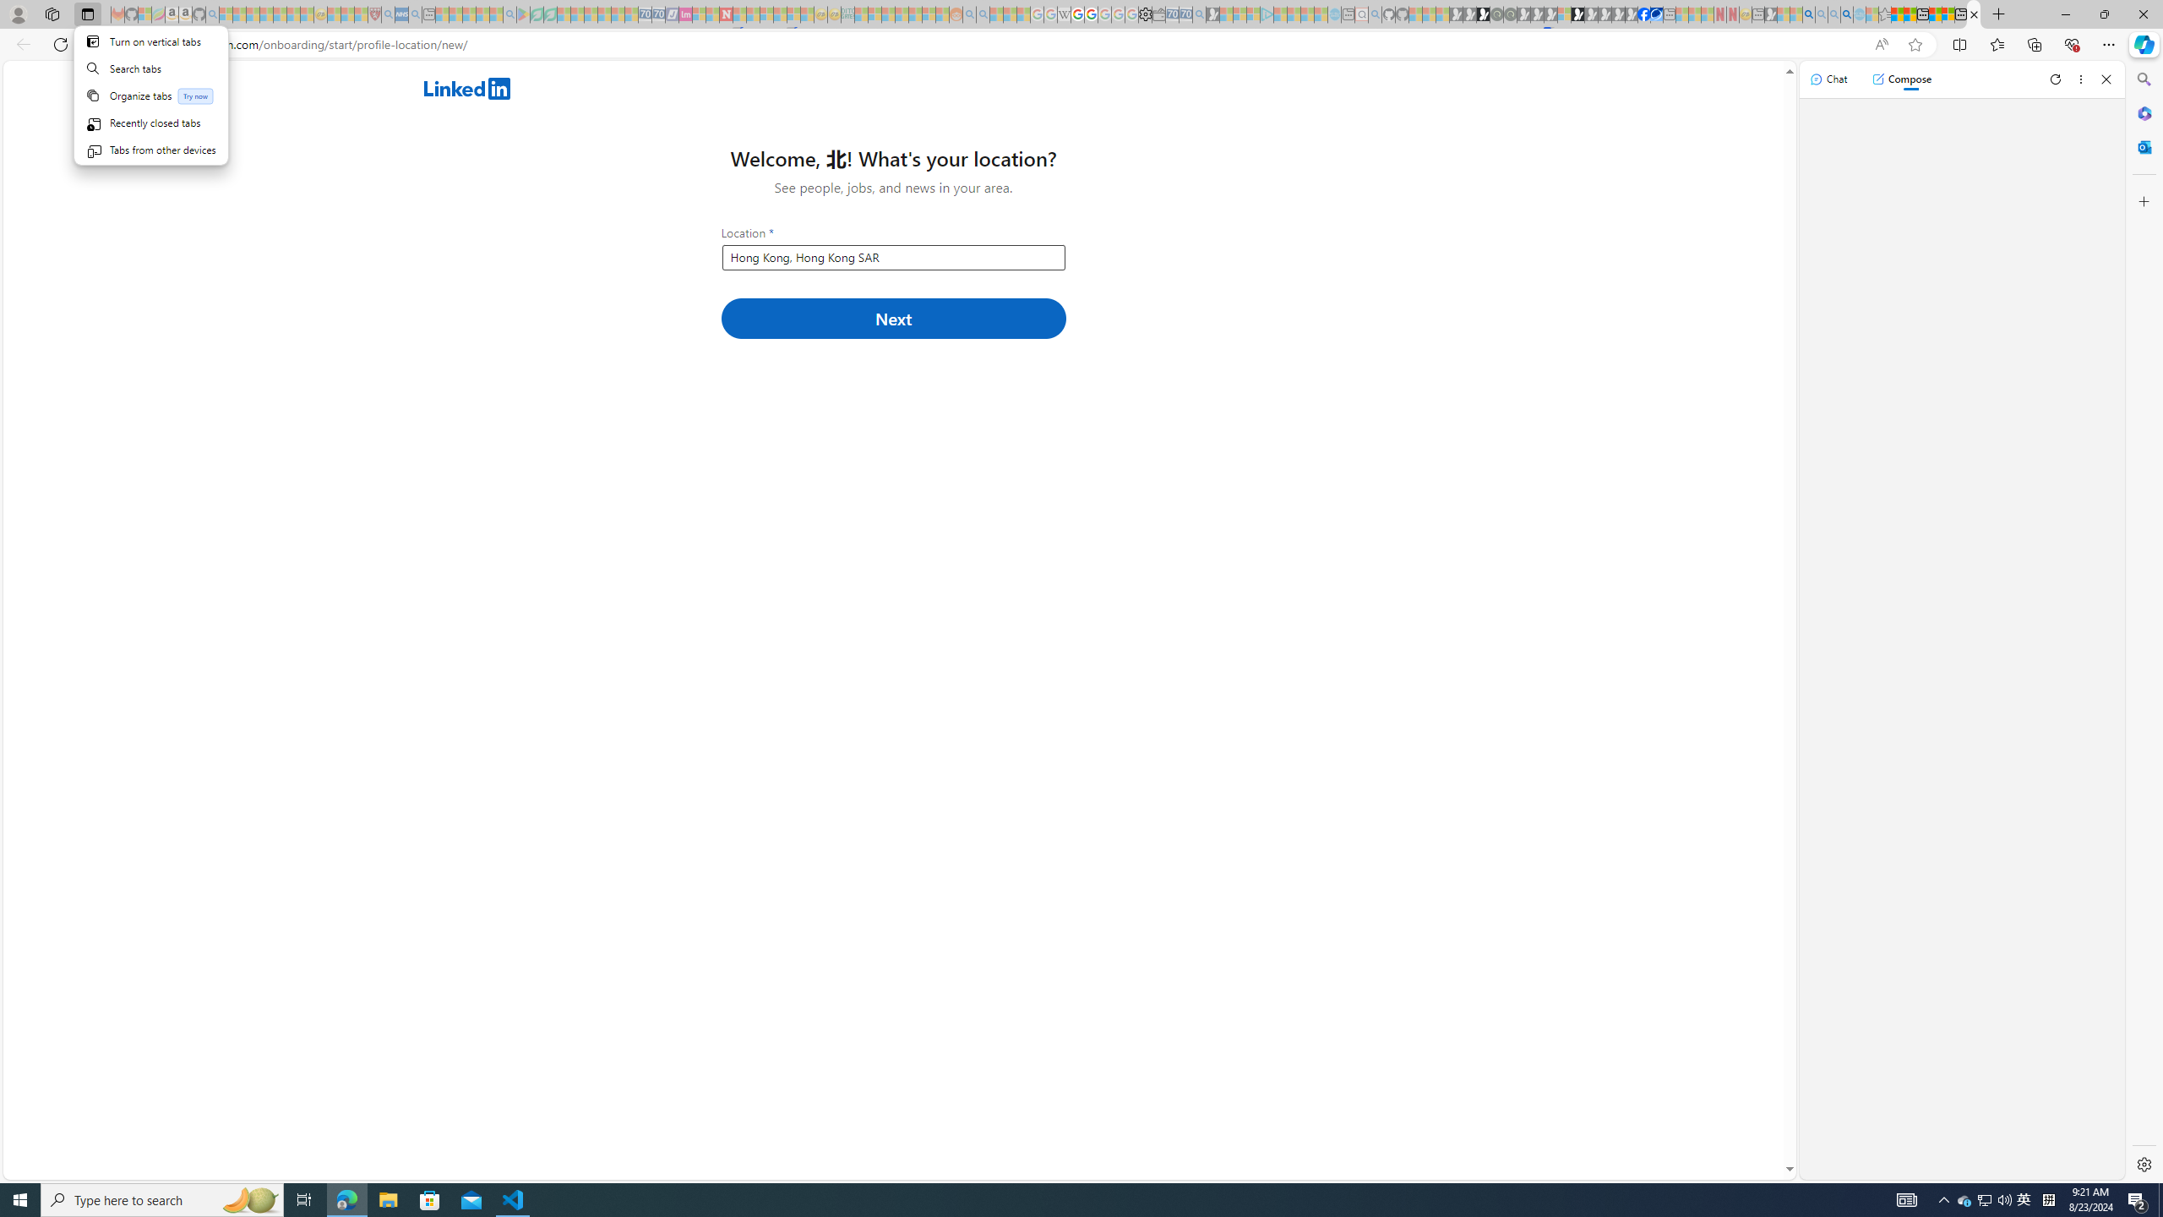 The height and width of the screenshot is (1217, 2163). Describe the element at coordinates (1974, 14) in the screenshot. I see `LinkedIn` at that location.